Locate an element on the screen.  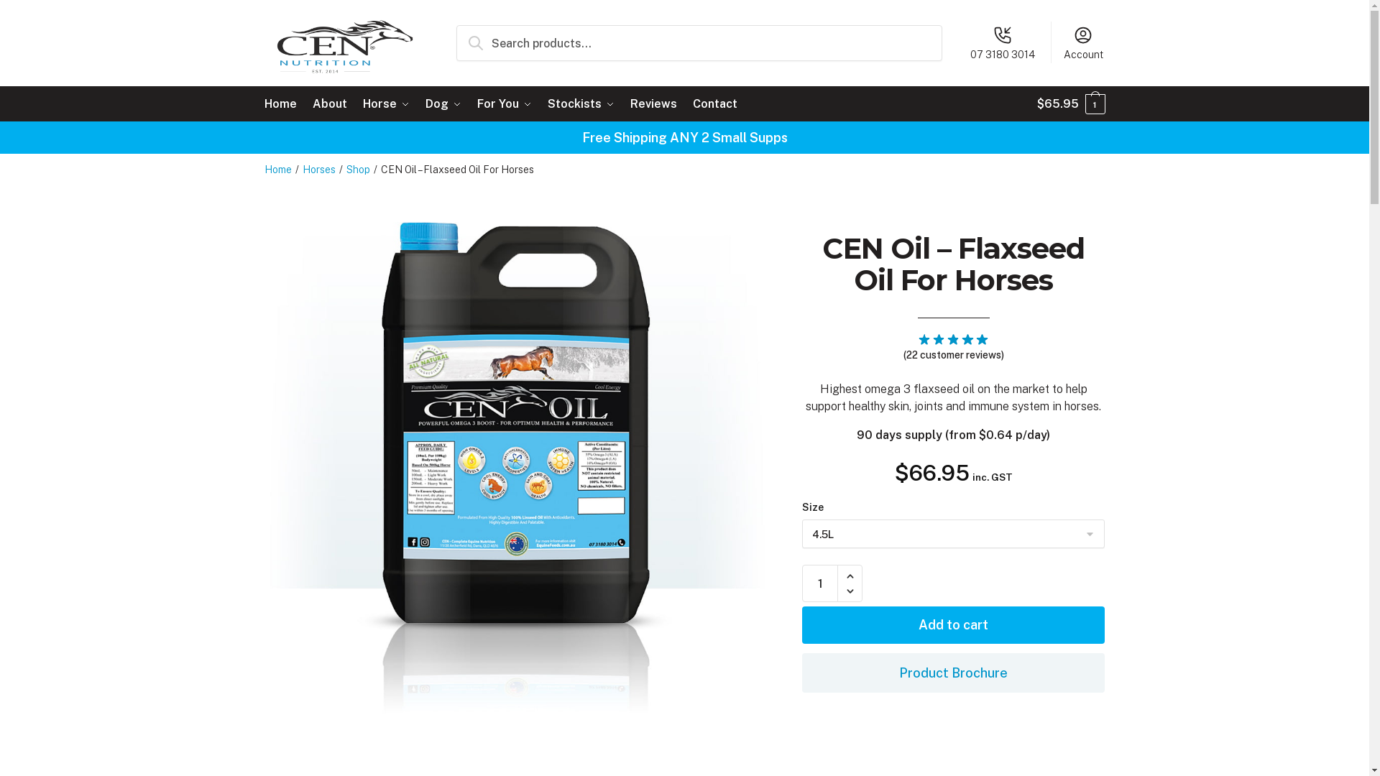
Product Brochure is located at coordinates (953, 673).